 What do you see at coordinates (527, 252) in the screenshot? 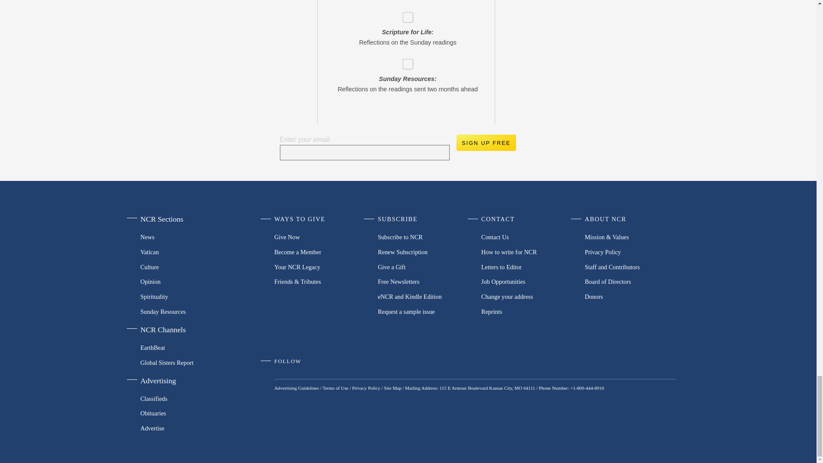
I see `How to write for NCR` at bounding box center [527, 252].